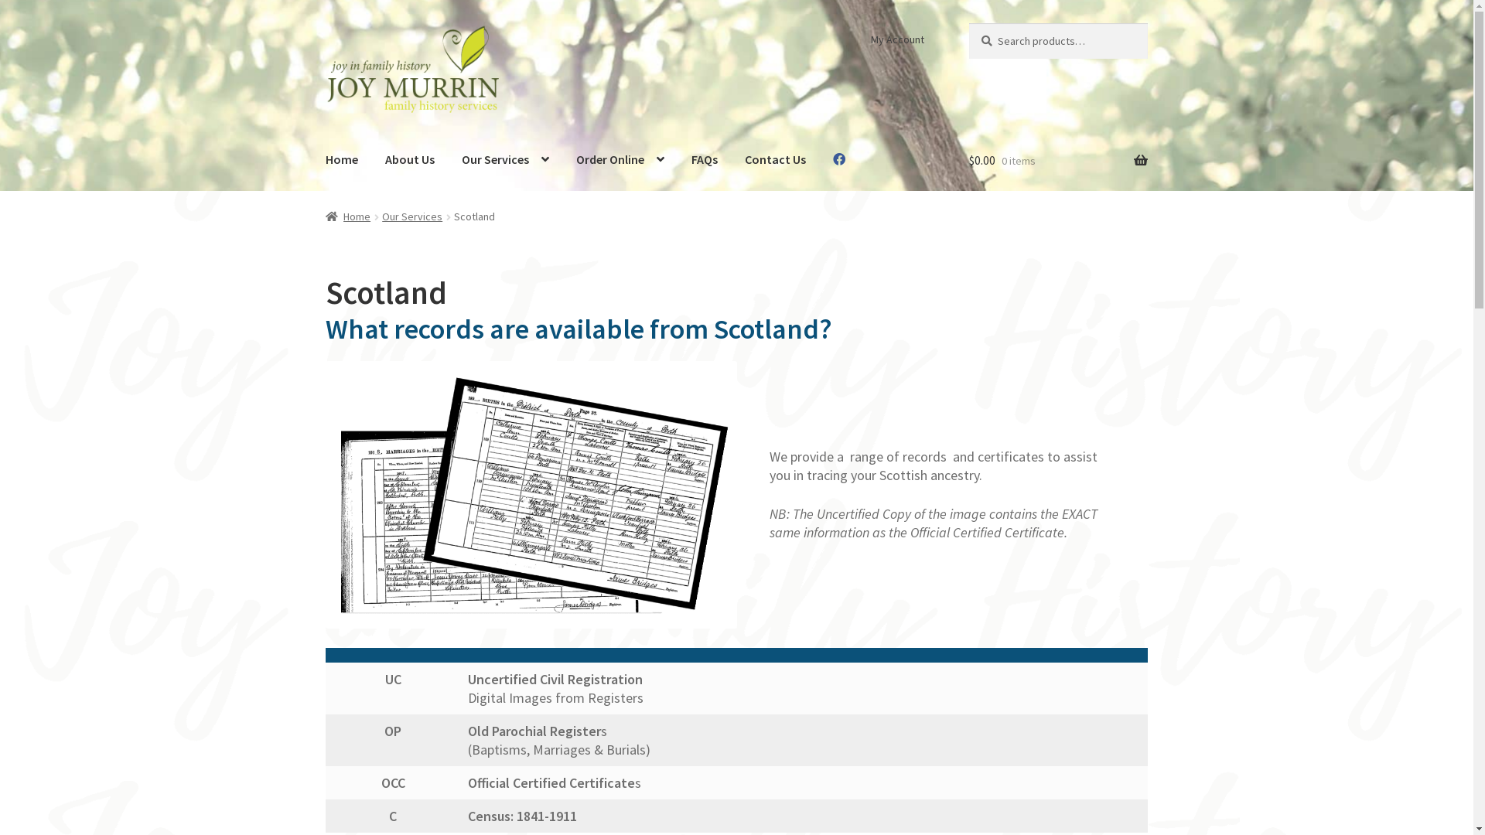  I want to click on About Us, so click(410, 159).